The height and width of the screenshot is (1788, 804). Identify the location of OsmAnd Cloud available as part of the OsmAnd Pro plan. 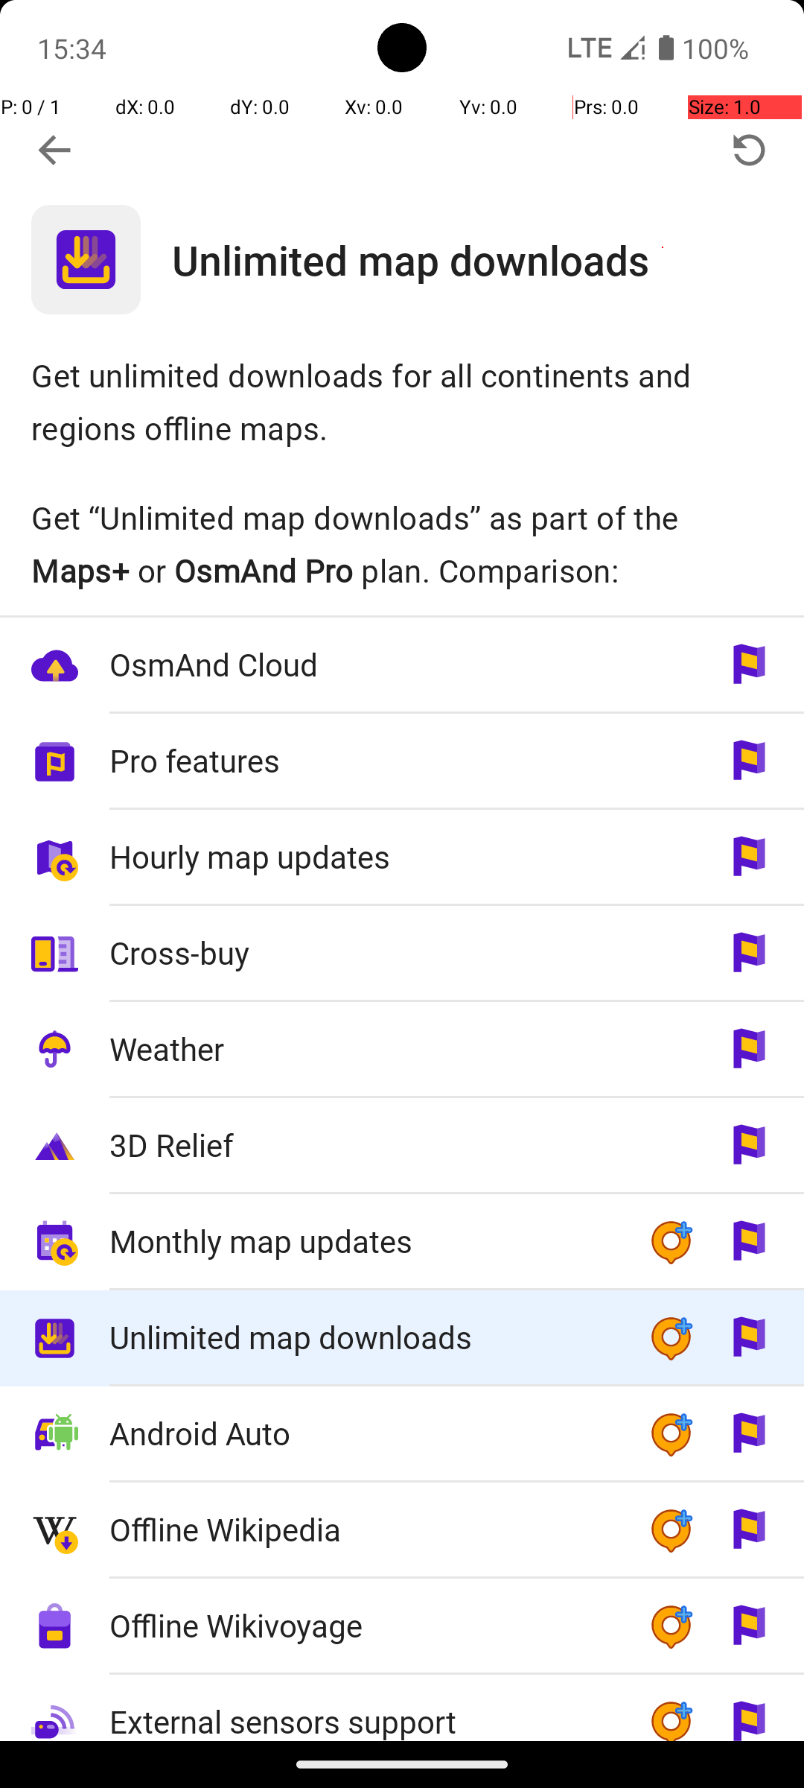
(402, 666).